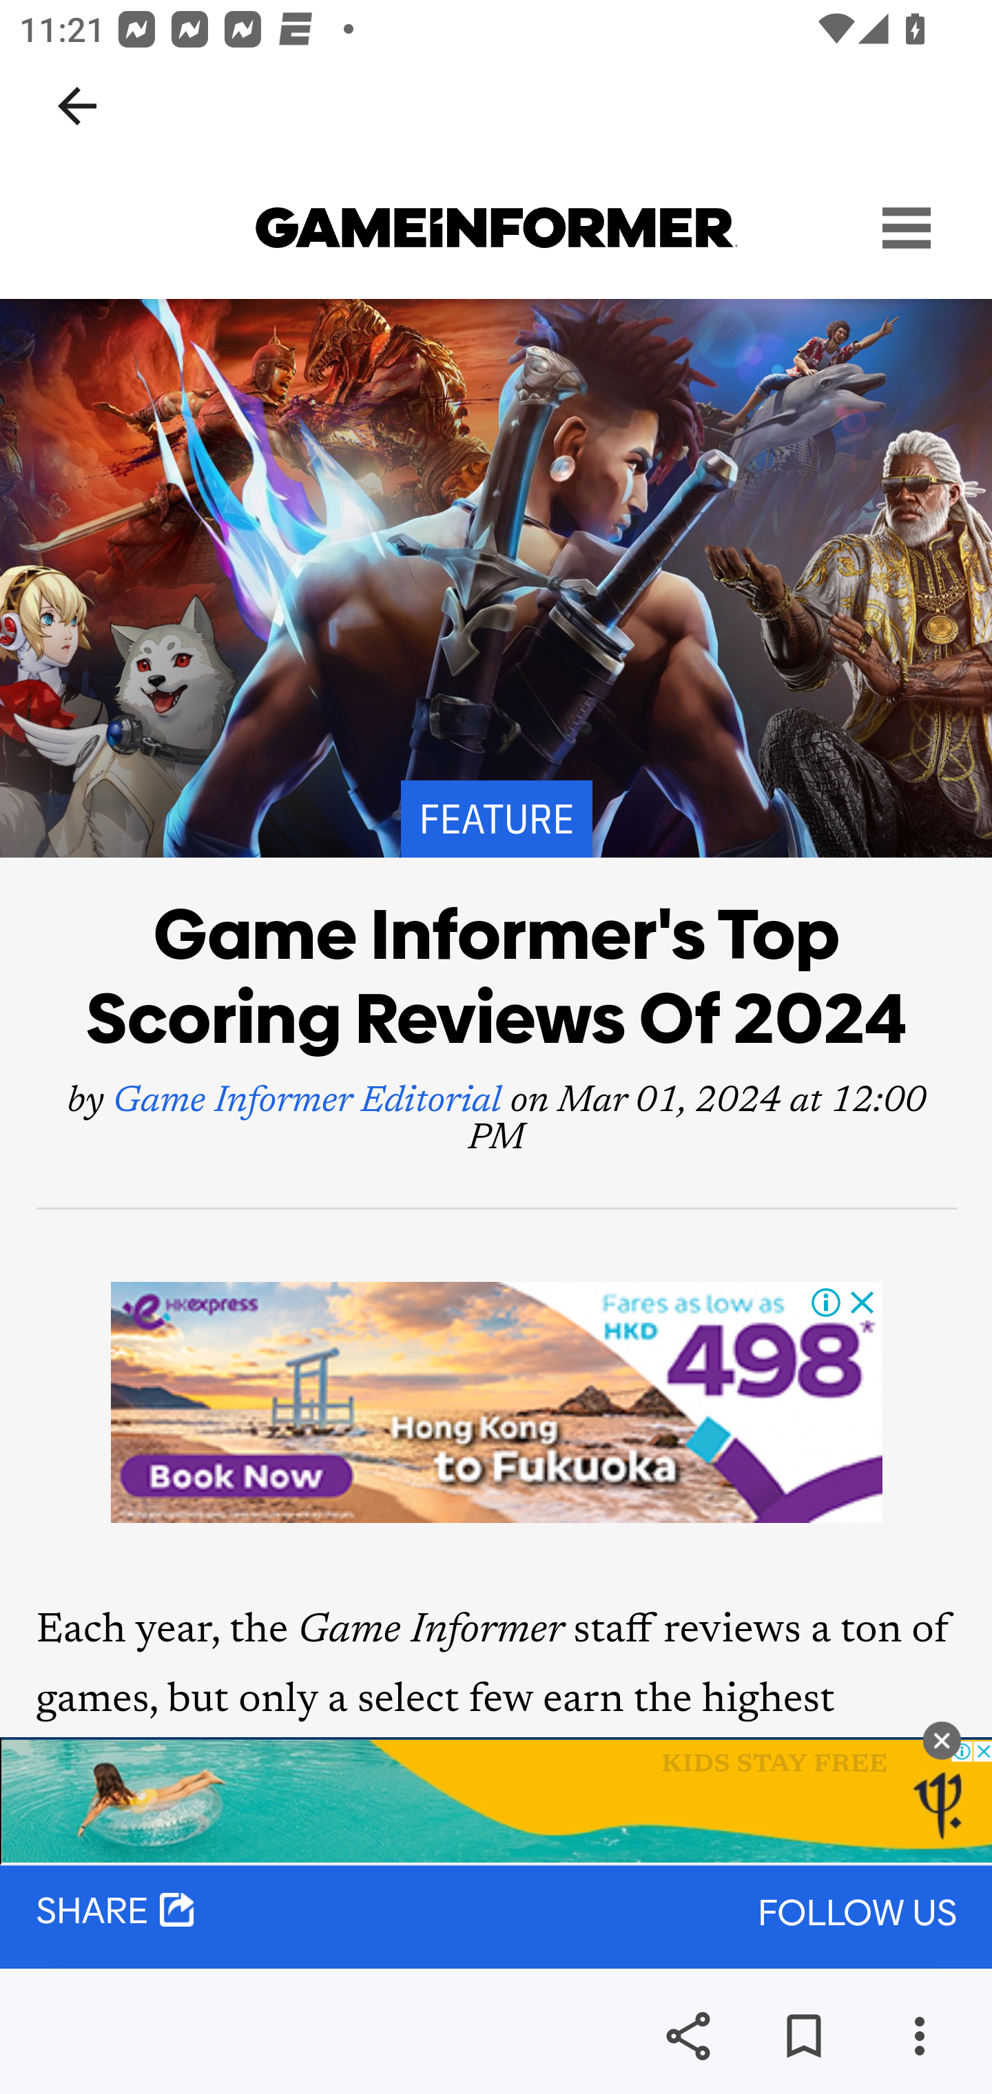 The height and width of the screenshot is (2094, 992). Describe the element at coordinates (688, 2036) in the screenshot. I see `Share` at that location.